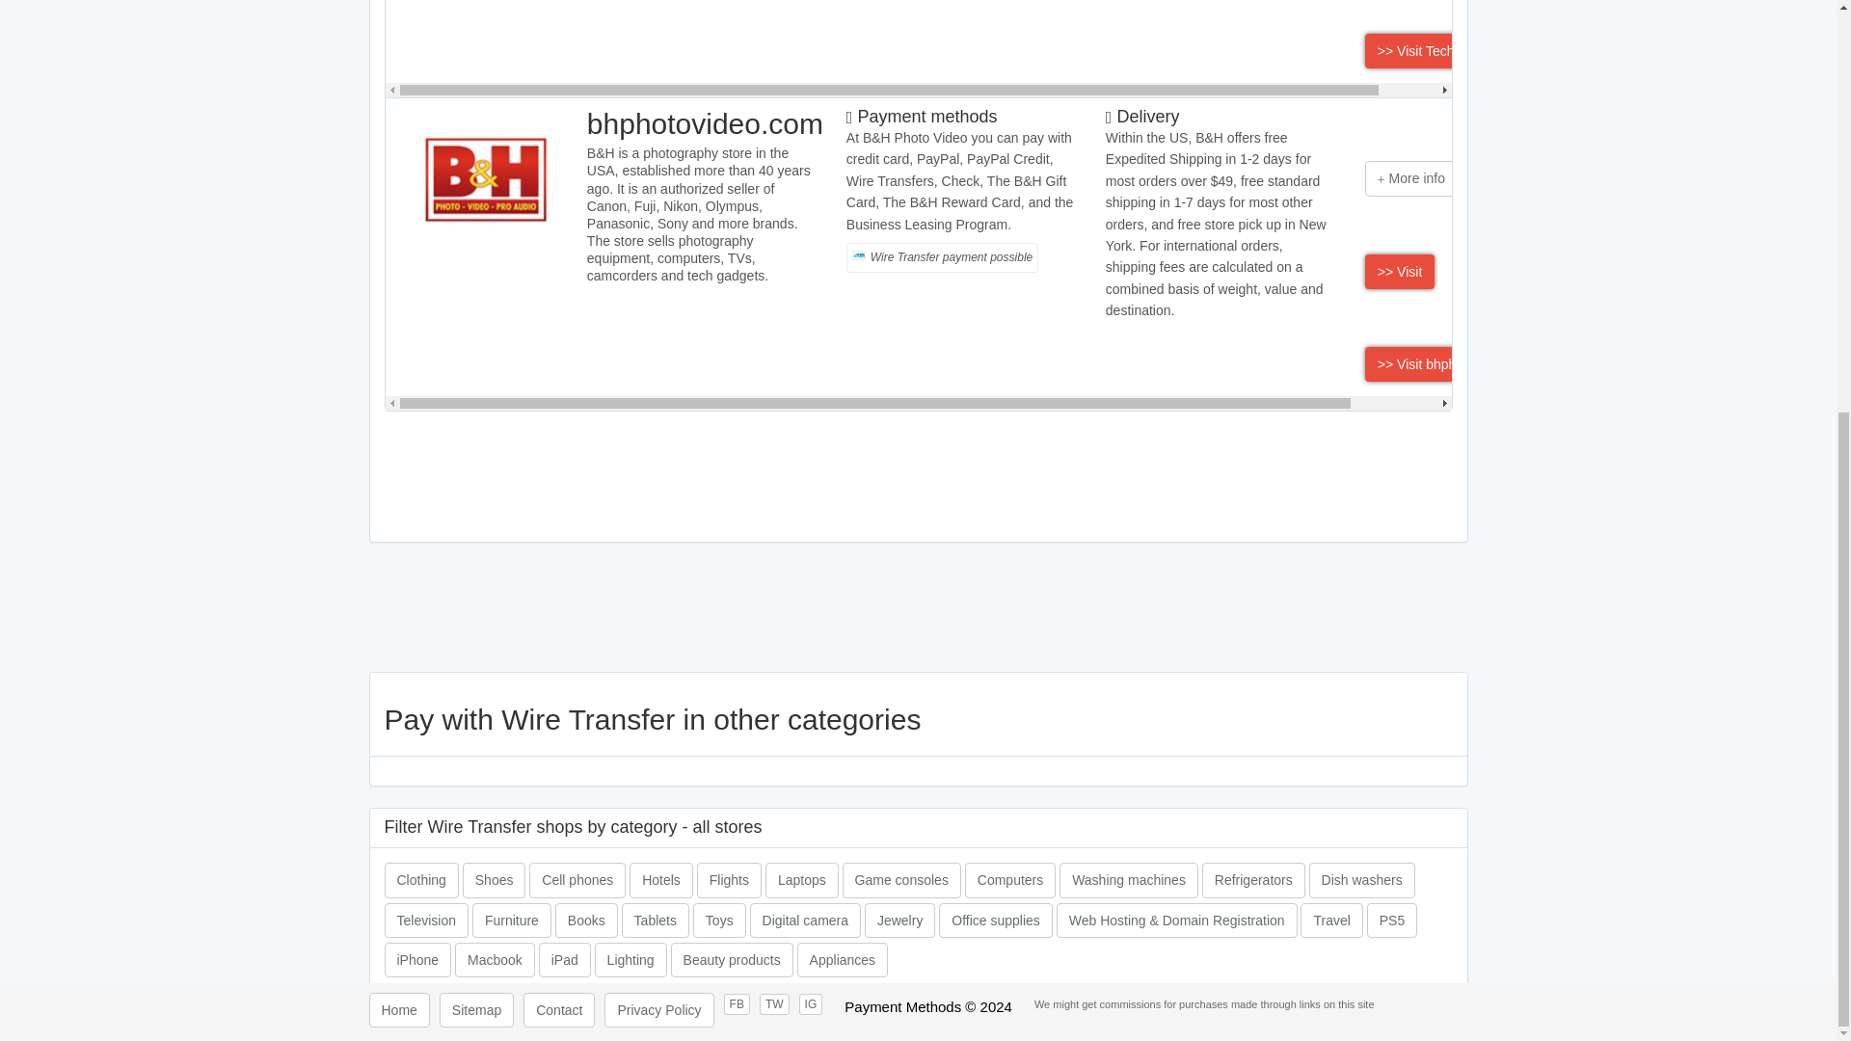  What do you see at coordinates (420, 879) in the screenshot?
I see `Clothing` at bounding box center [420, 879].